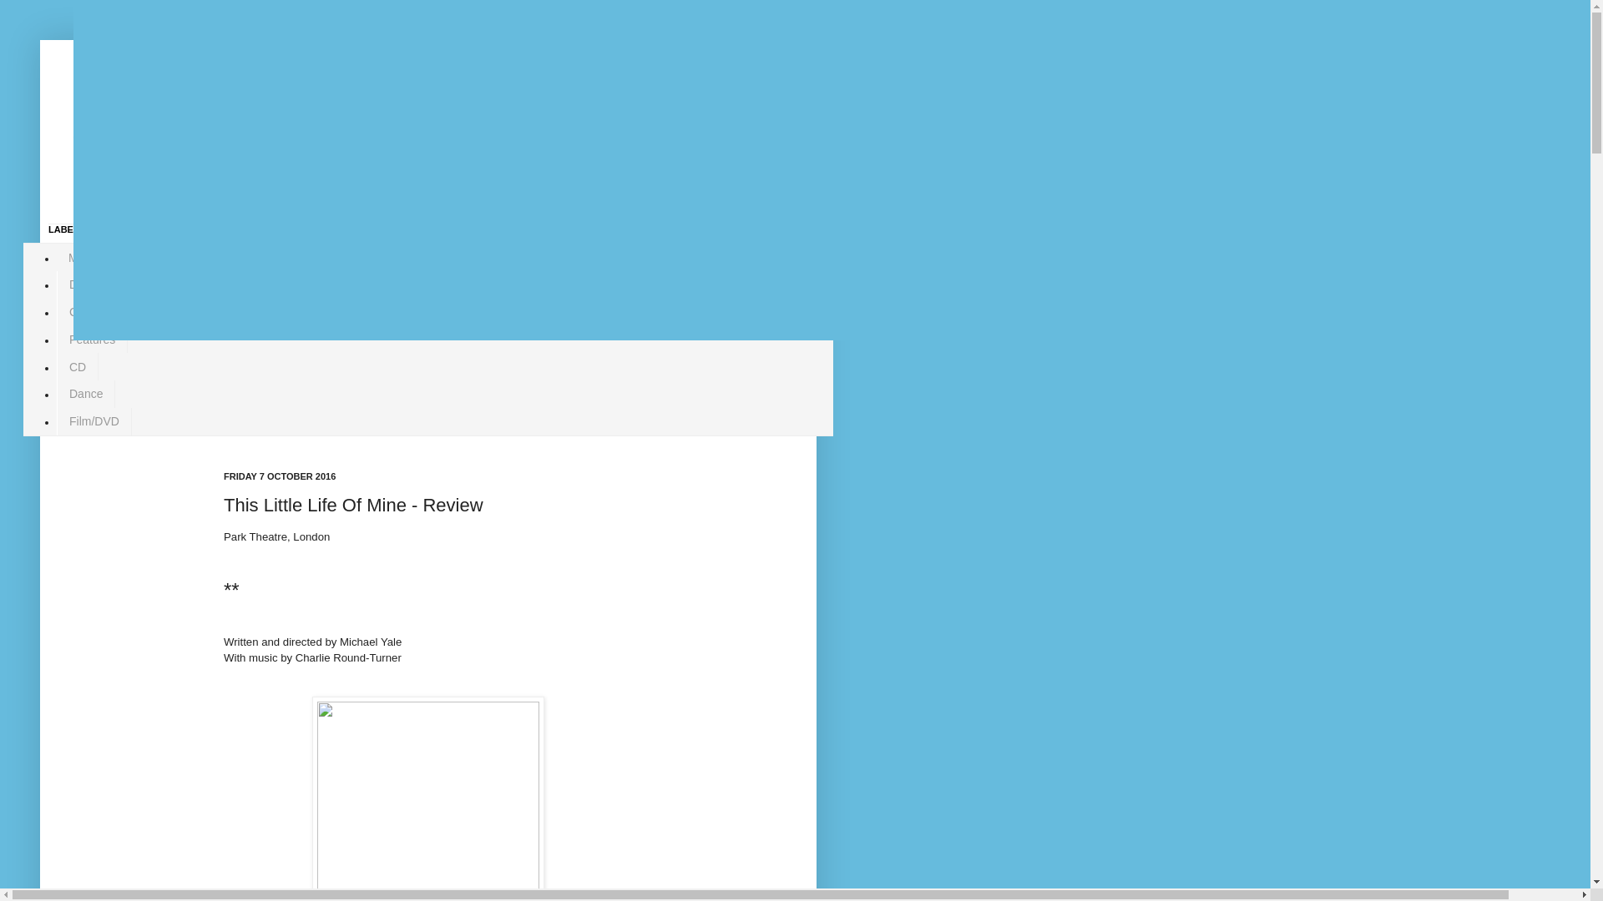  What do you see at coordinates (89, 312) in the screenshot?
I see `Cabaret` at bounding box center [89, 312].